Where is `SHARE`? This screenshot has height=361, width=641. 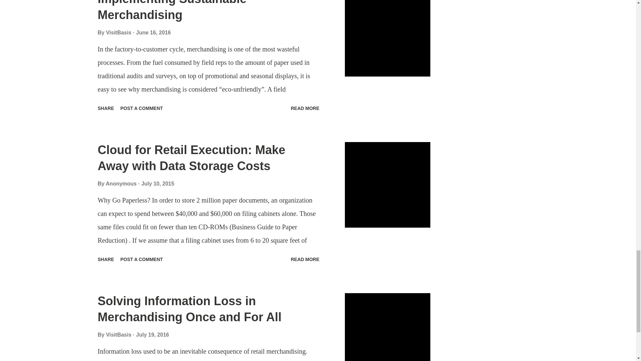 SHARE is located at coordinates (105, 108).